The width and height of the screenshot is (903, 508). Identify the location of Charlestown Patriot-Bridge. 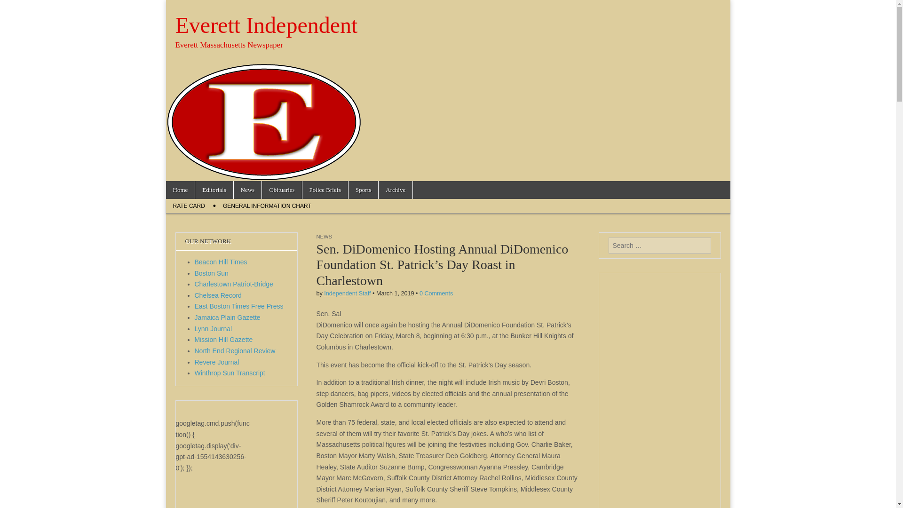
(234, 284).